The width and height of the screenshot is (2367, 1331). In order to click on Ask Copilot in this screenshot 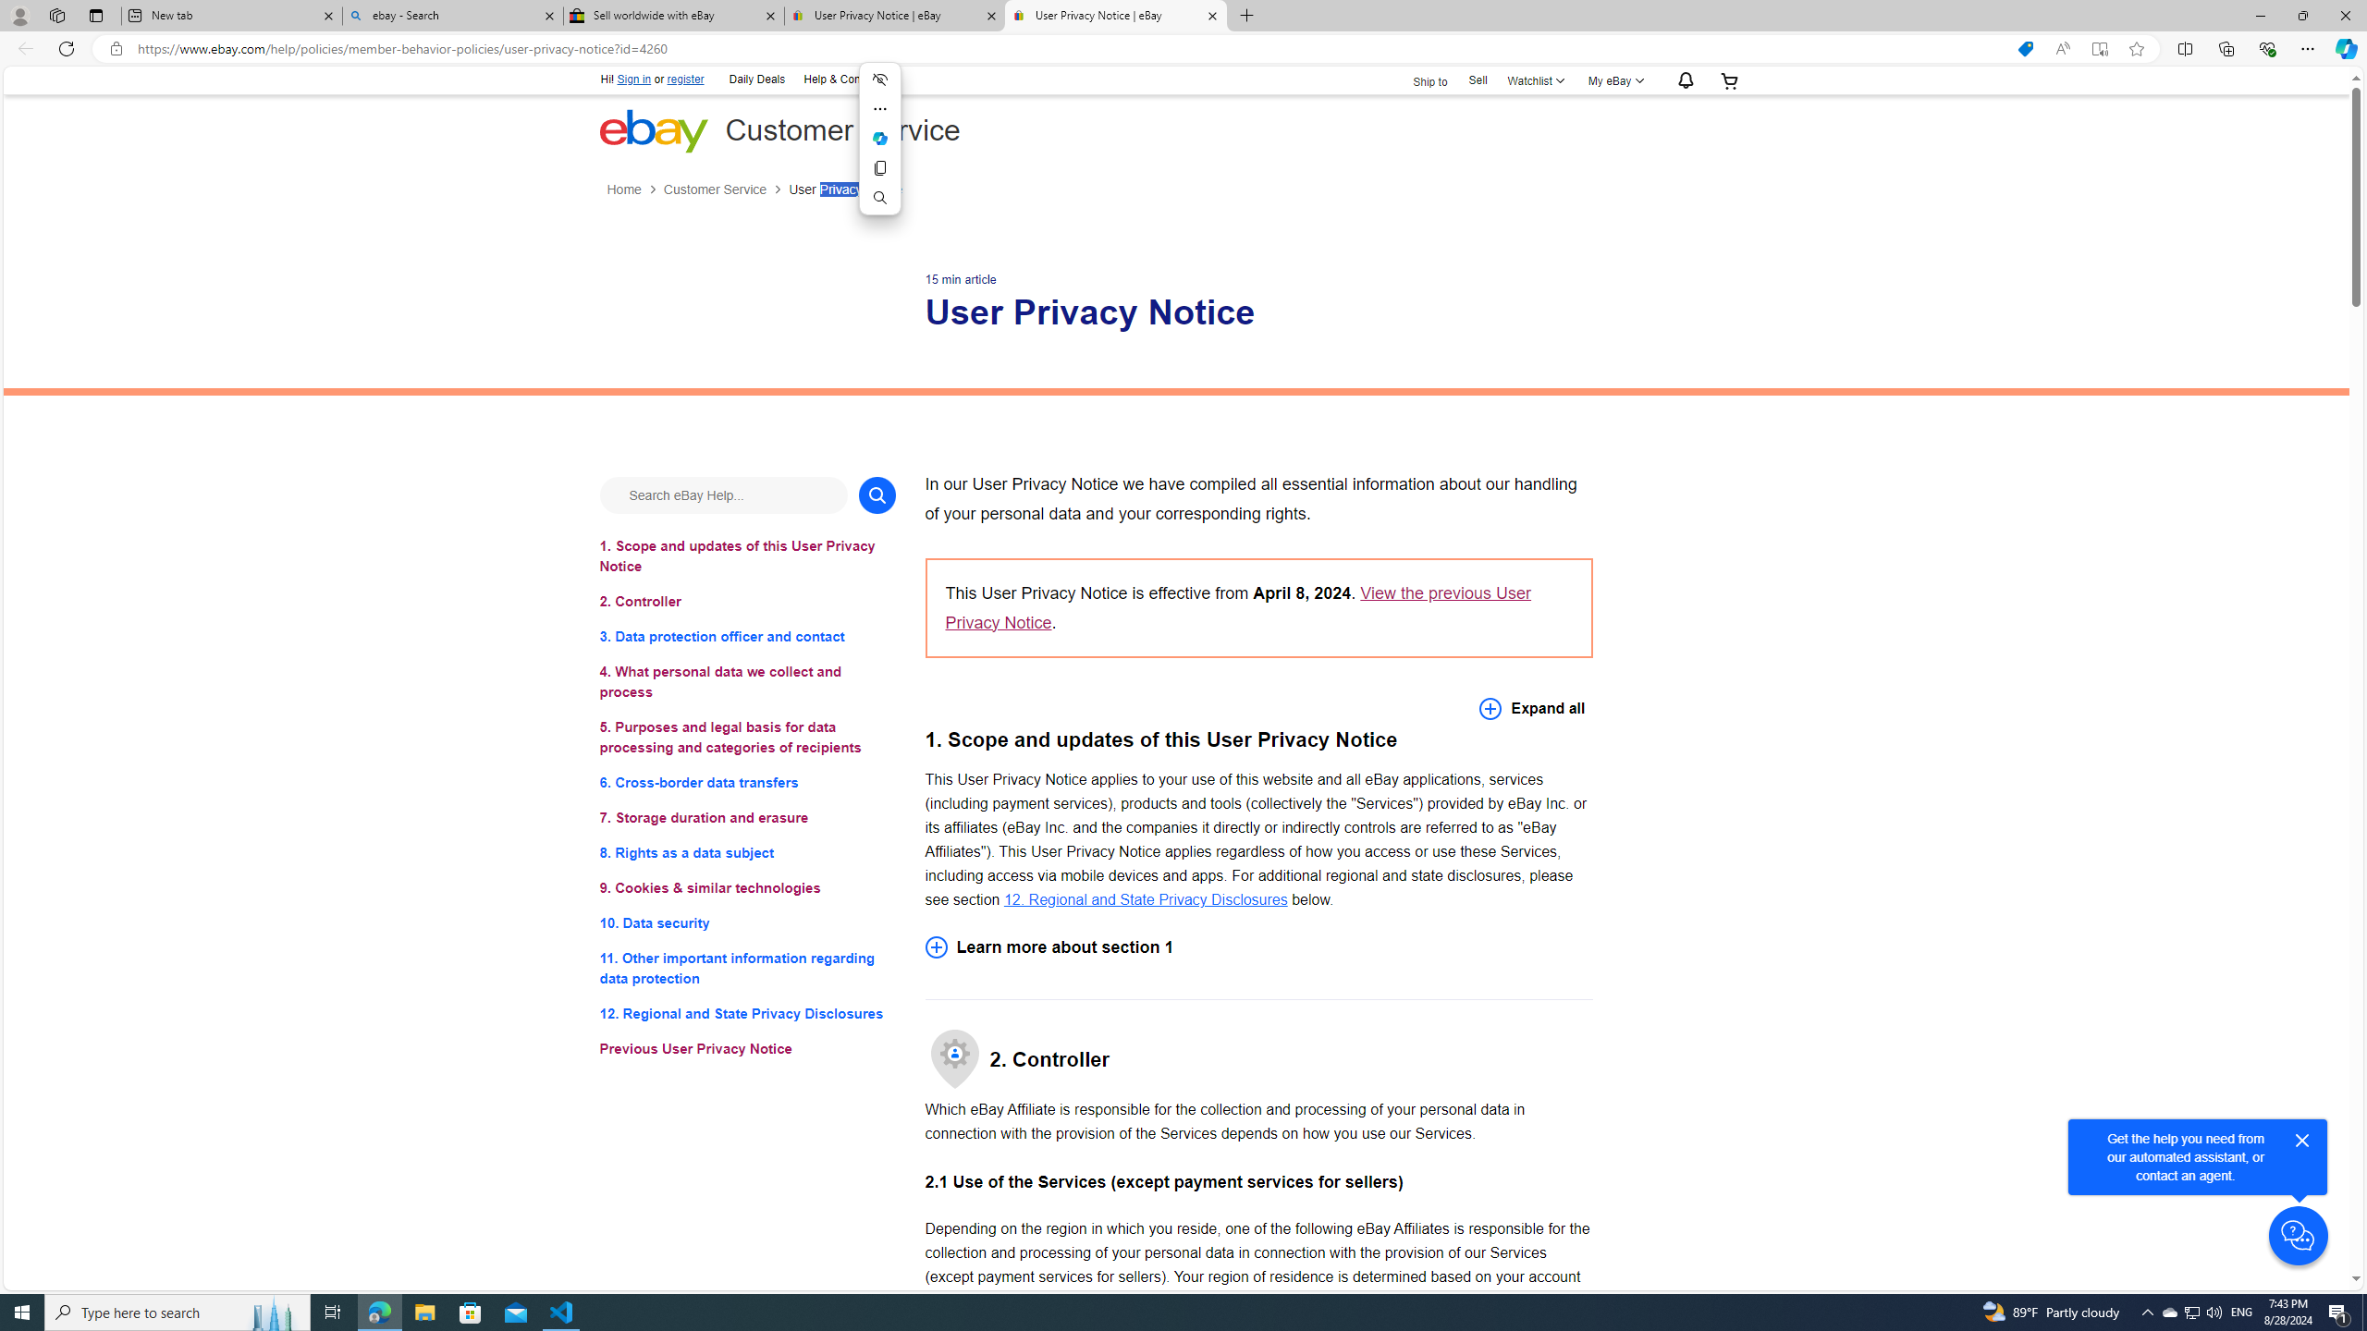, I will do `click(878, 138)`.